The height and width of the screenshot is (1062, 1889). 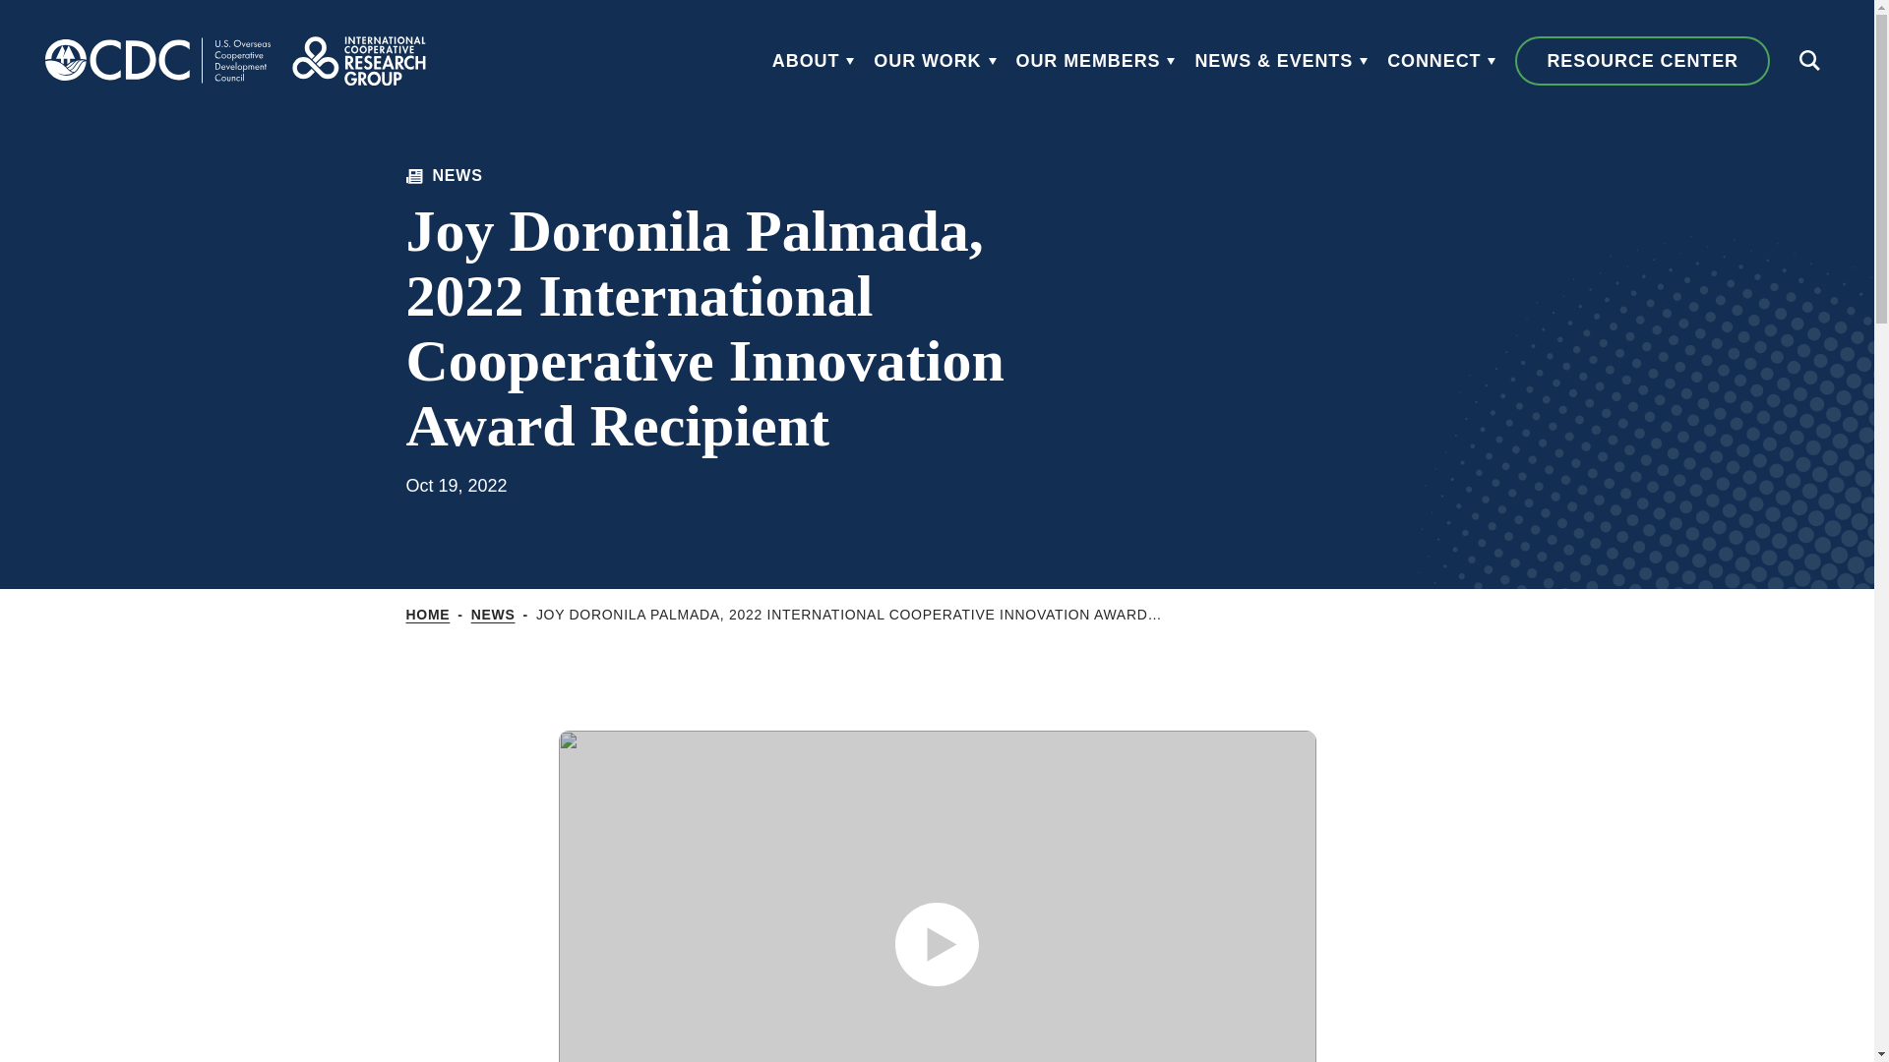 I want to click on RESOURCE CENTER, so click(x=1642, y=61).